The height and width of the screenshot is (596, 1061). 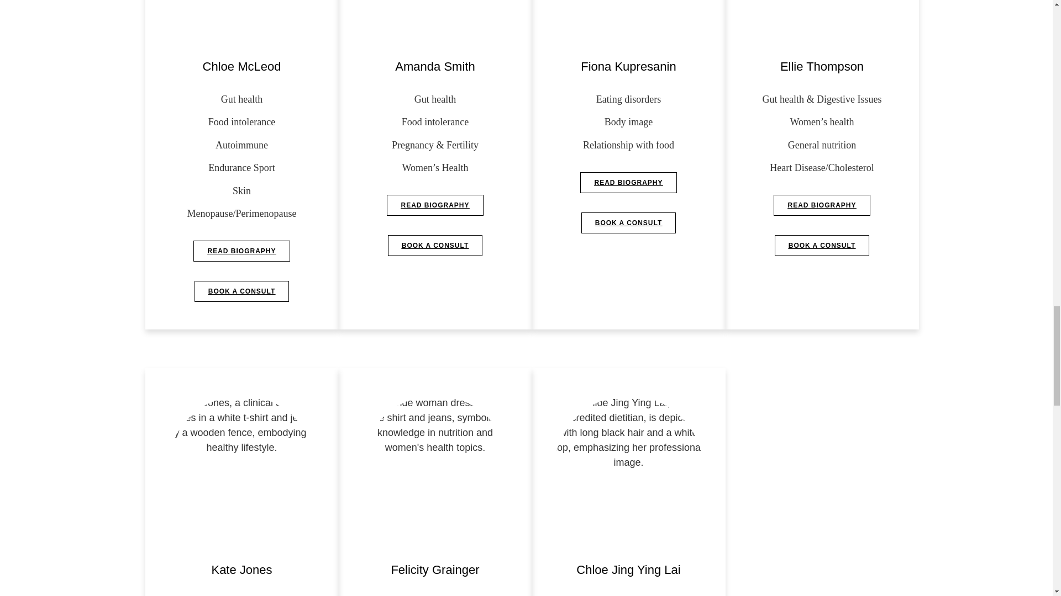 I want to click on About, so click(x=241, y=20).